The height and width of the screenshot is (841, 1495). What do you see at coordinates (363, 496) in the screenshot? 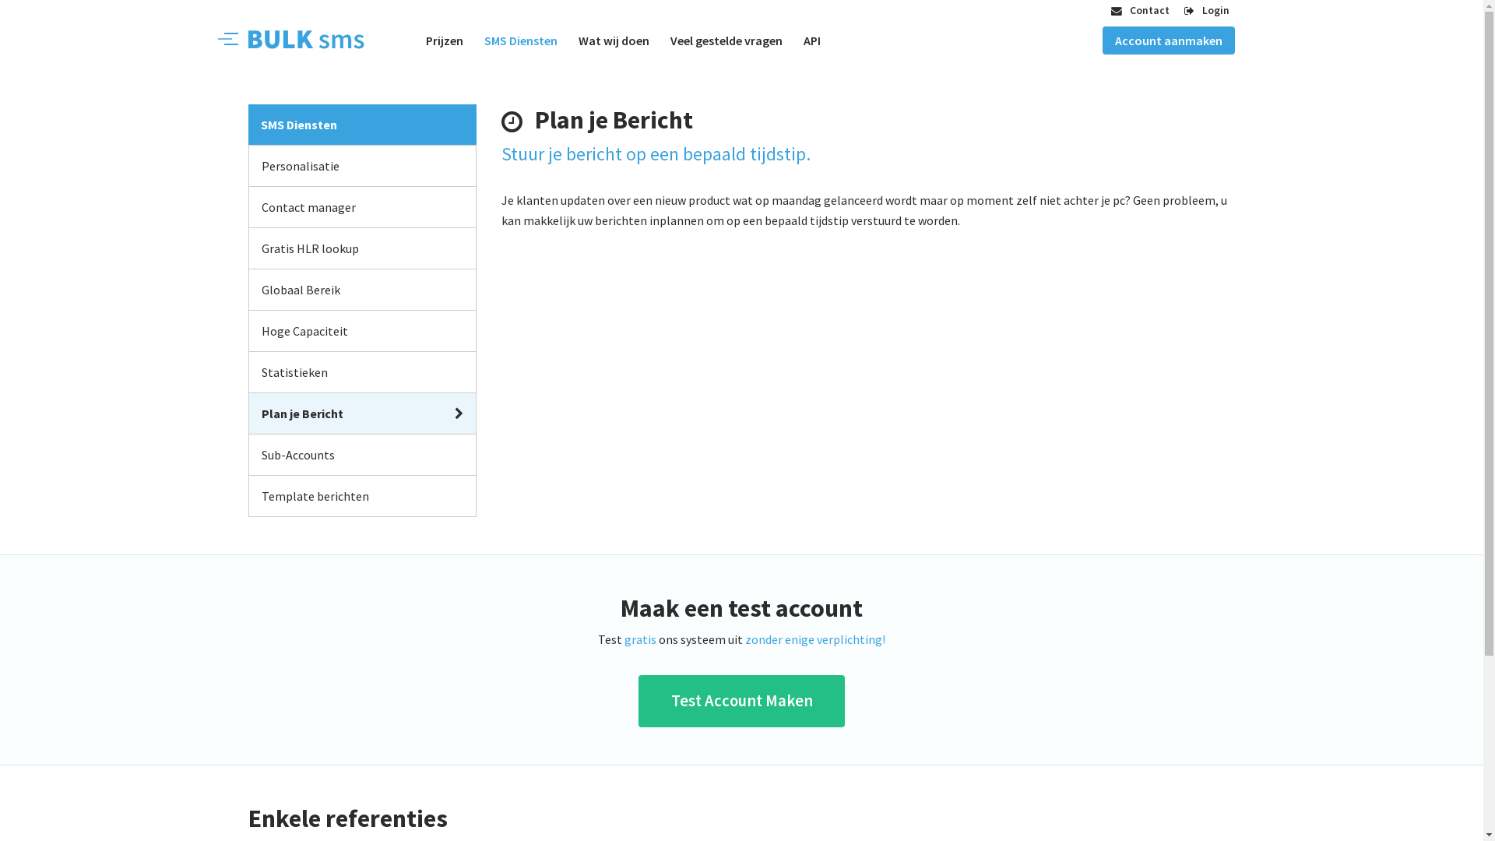
I see `Template berichten` at bounding box center [363, 496].